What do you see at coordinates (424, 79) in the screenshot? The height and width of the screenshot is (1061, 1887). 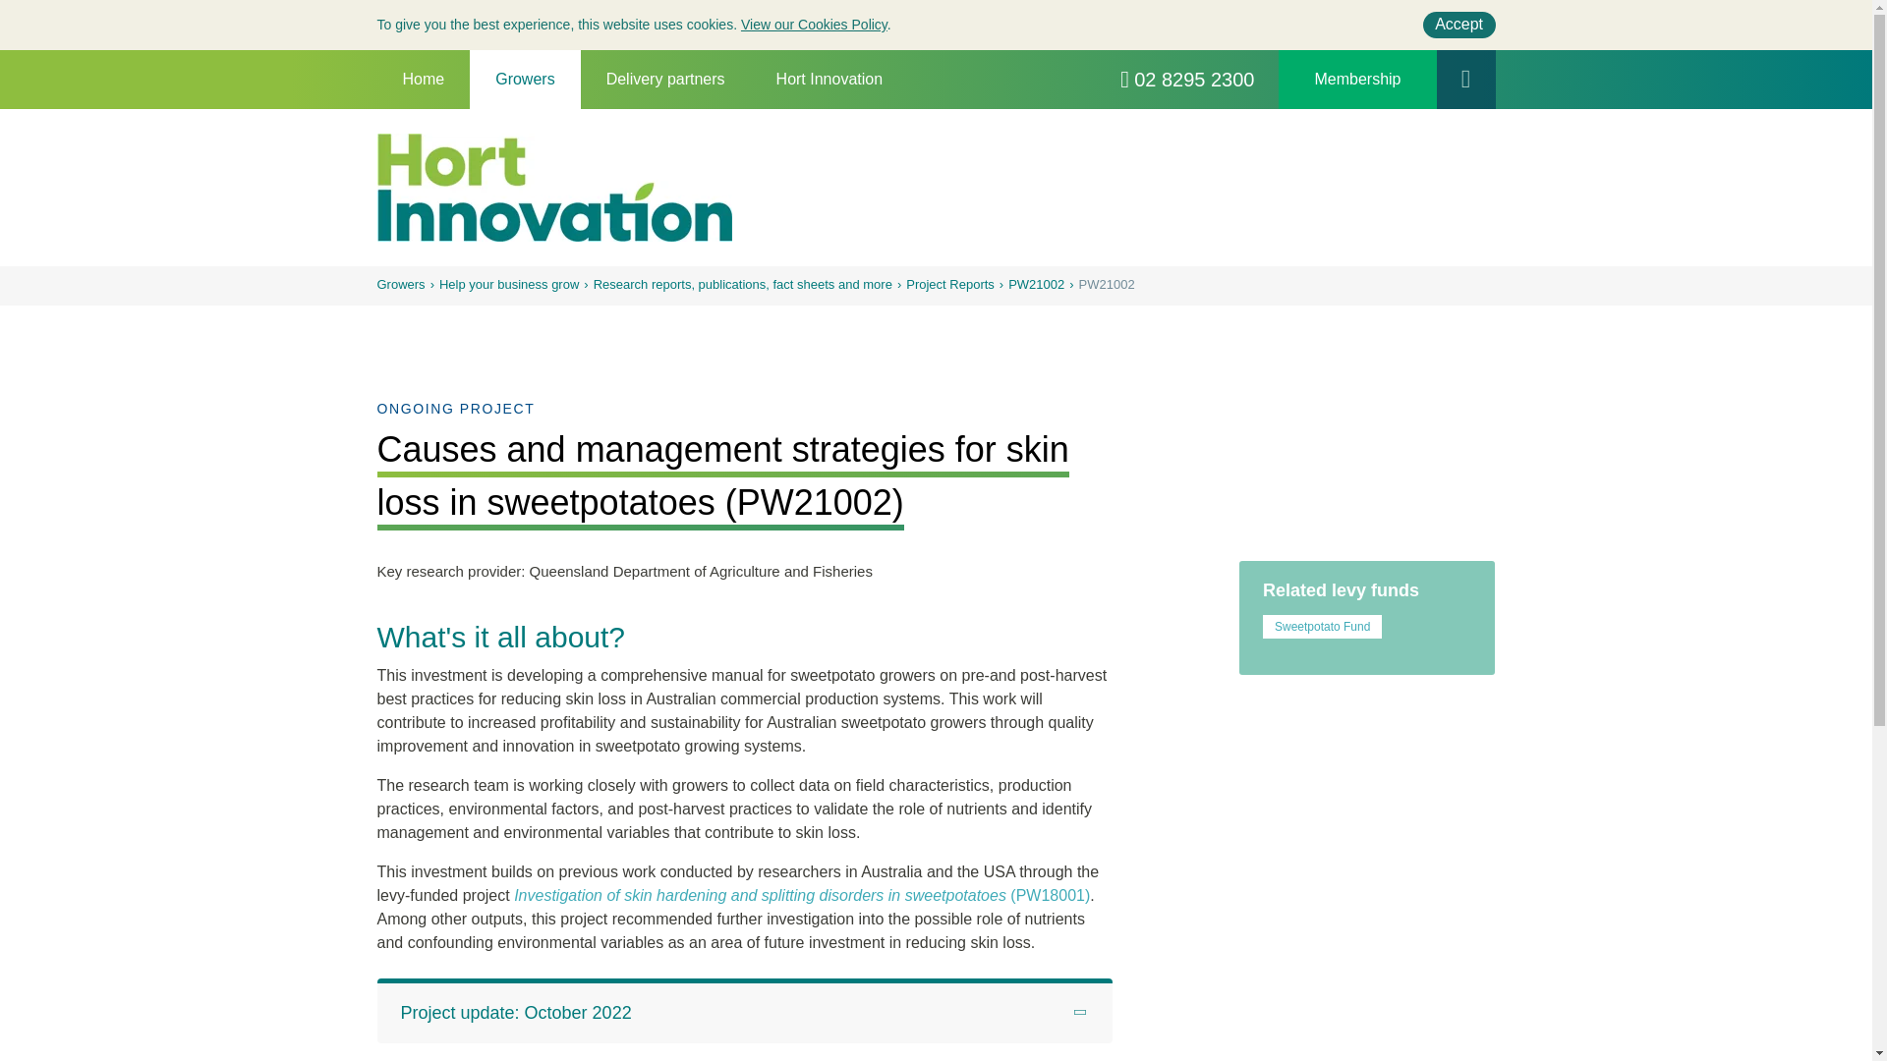 I see `Home` at bounding box center [424, 79].